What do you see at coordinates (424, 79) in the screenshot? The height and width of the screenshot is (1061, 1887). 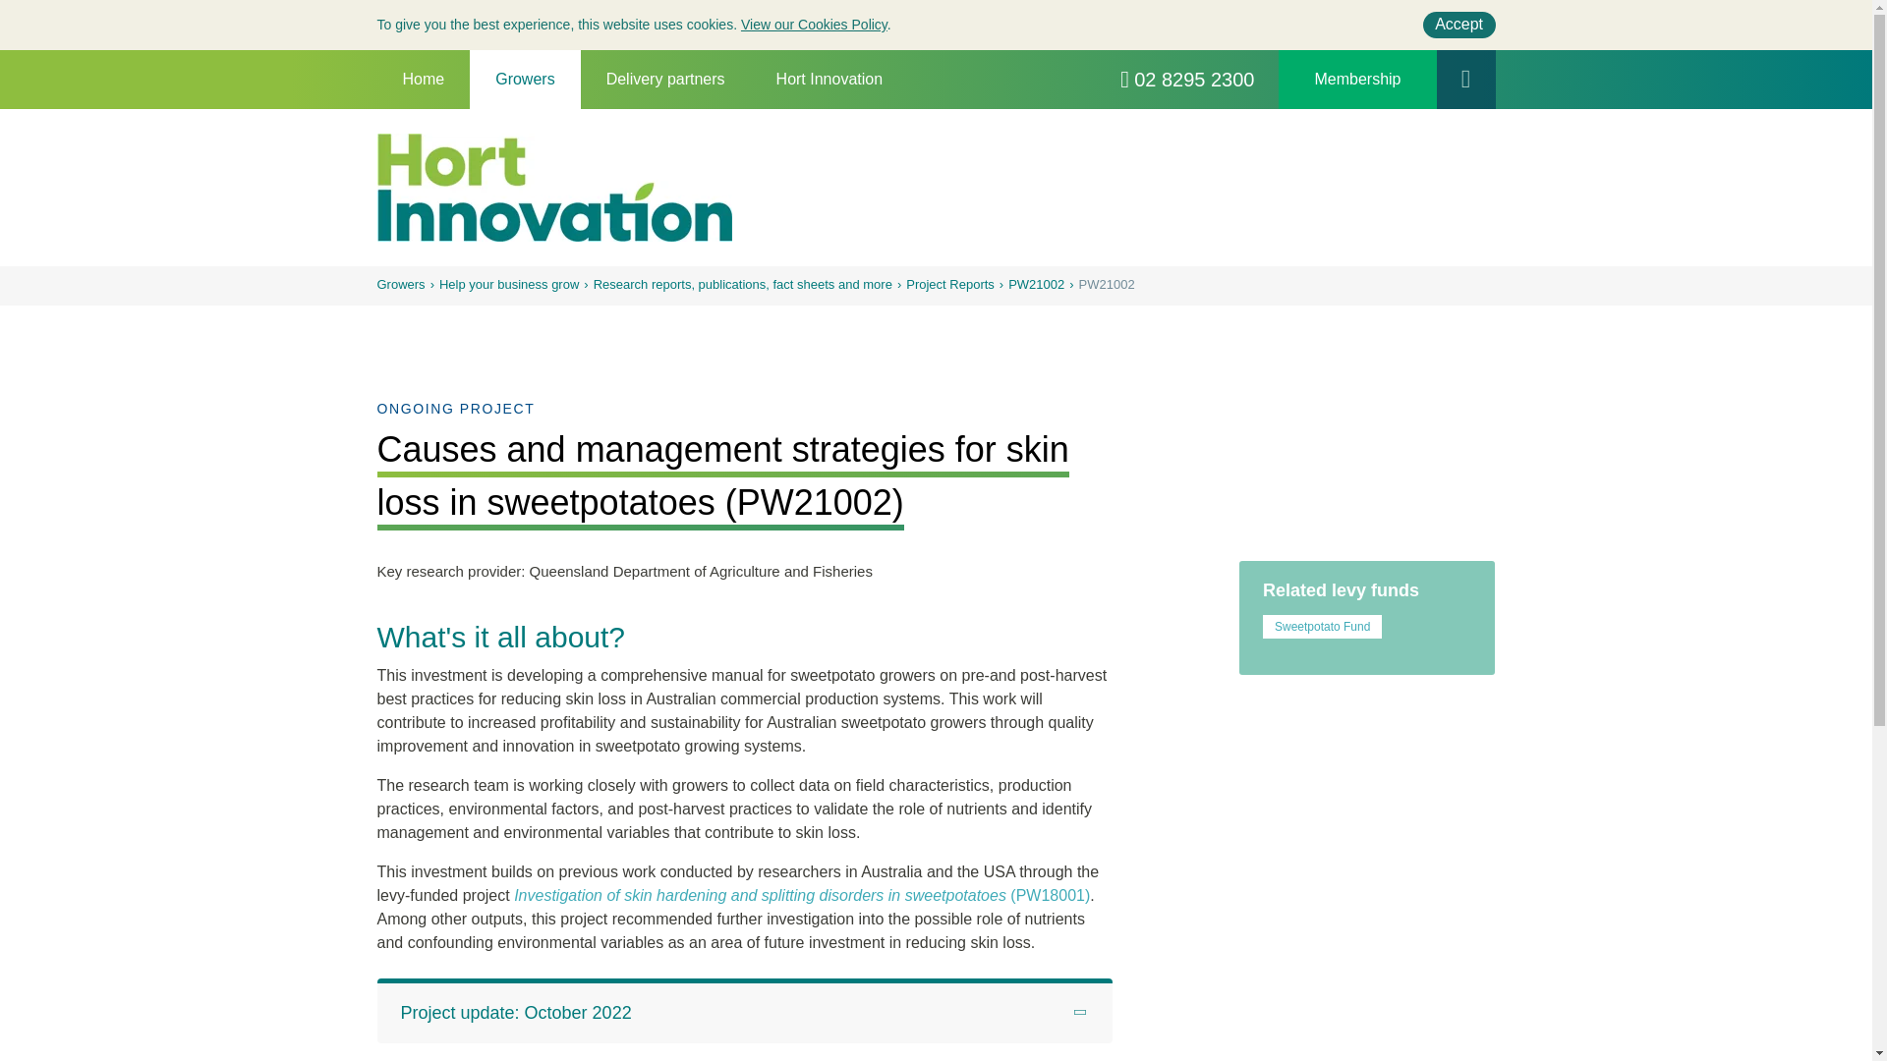 I see `Home` at bounding box center [424, 79].